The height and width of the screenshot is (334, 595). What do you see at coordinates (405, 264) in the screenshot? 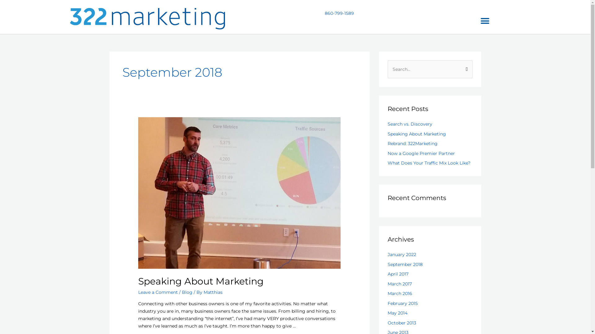
I see `September 2018` at bounding box center [405, 264].